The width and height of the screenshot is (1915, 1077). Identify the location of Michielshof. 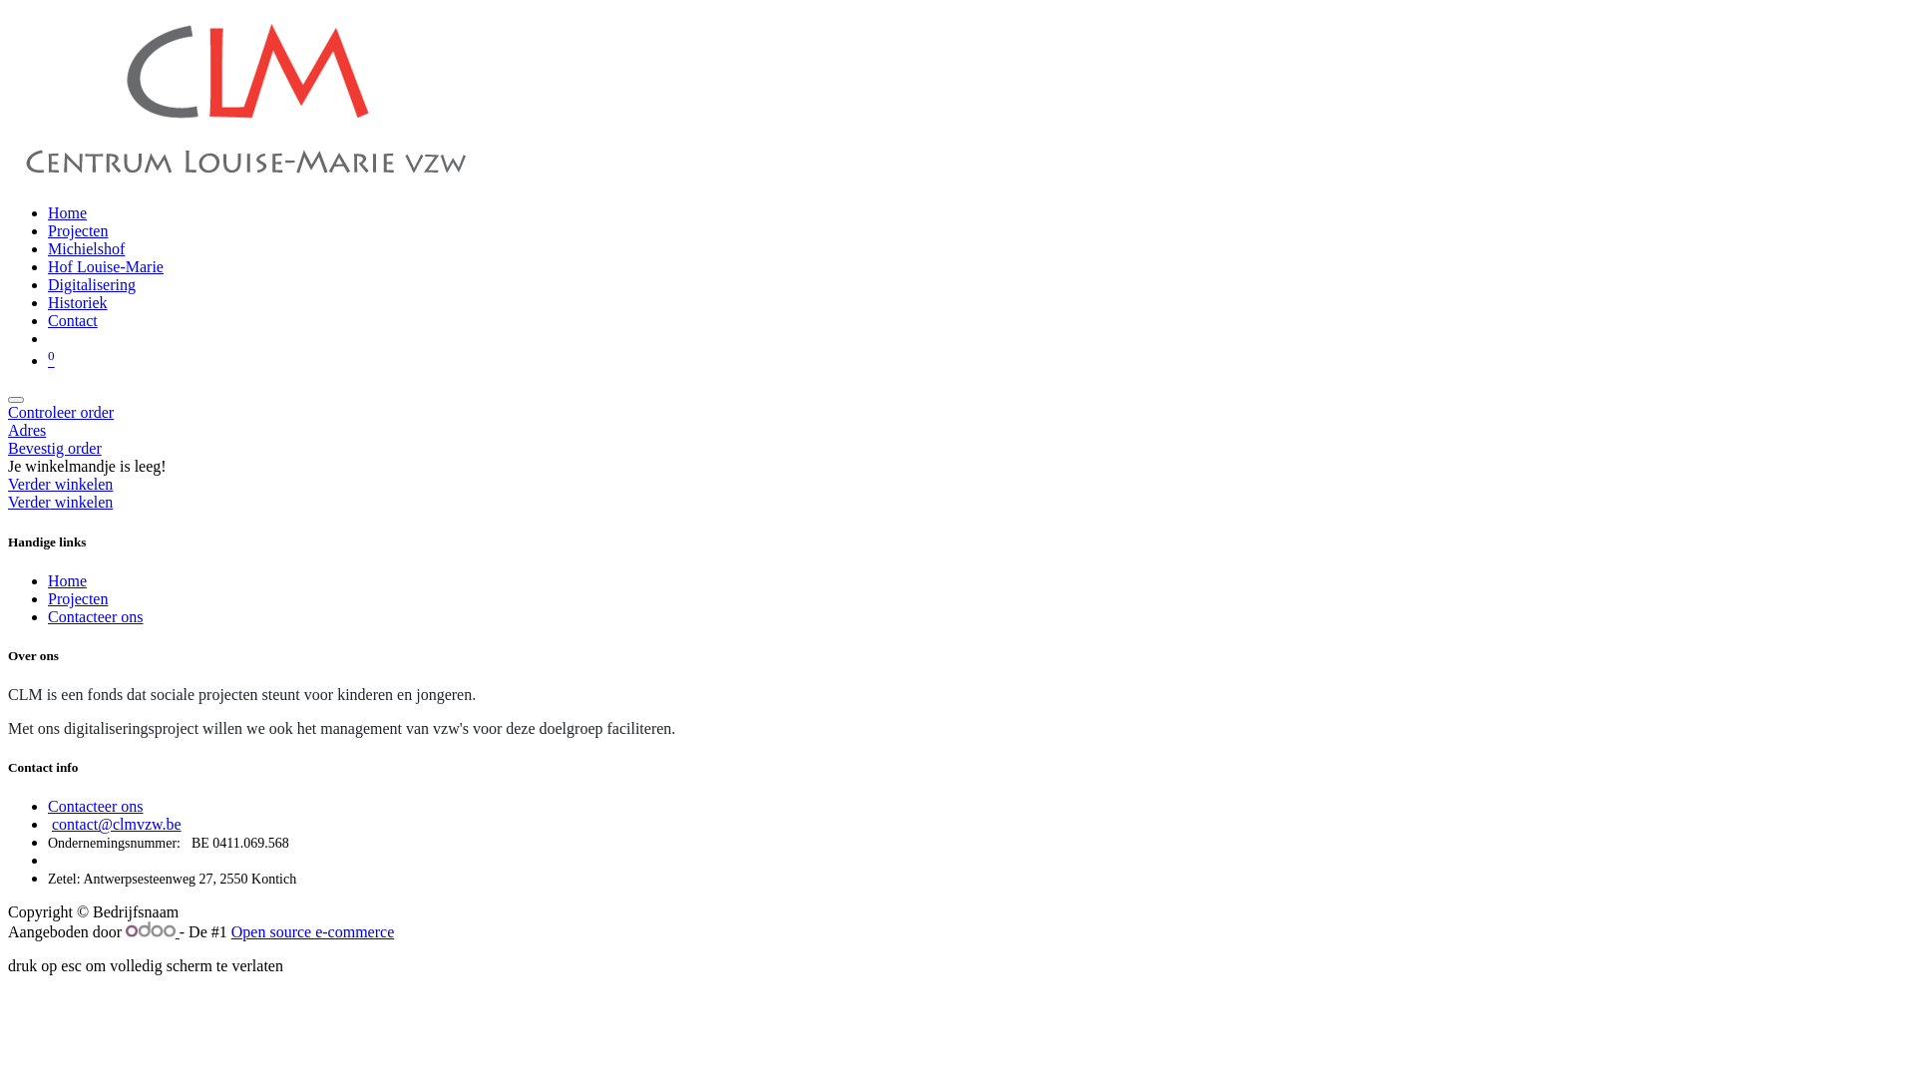
(86, 249).